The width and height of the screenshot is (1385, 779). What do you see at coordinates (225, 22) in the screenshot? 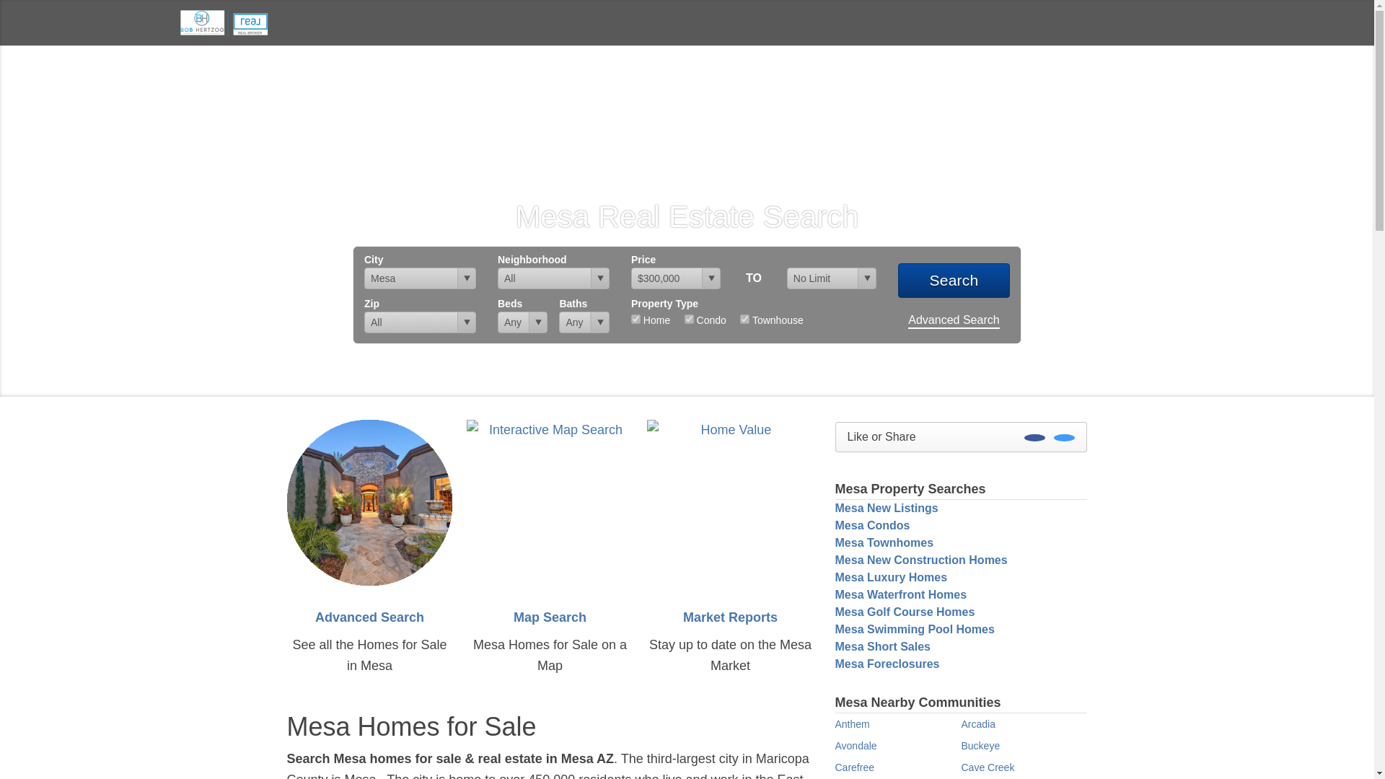
I see `Phoenix Homes for Sale` at bounding box center [225, 22].